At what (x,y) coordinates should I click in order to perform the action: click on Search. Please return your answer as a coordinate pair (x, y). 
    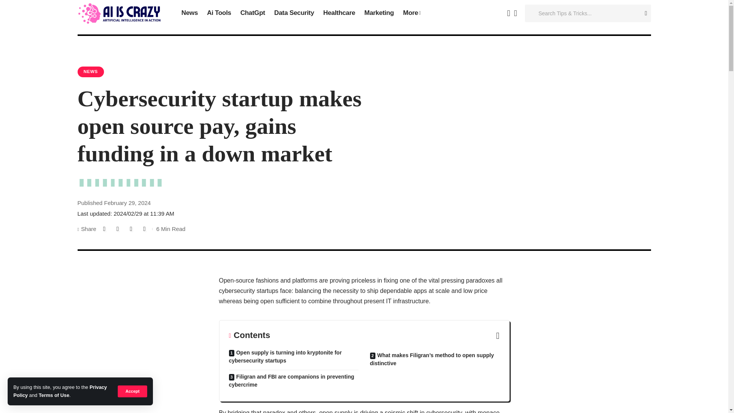
    Looking at the image, I should click on (643, 13).